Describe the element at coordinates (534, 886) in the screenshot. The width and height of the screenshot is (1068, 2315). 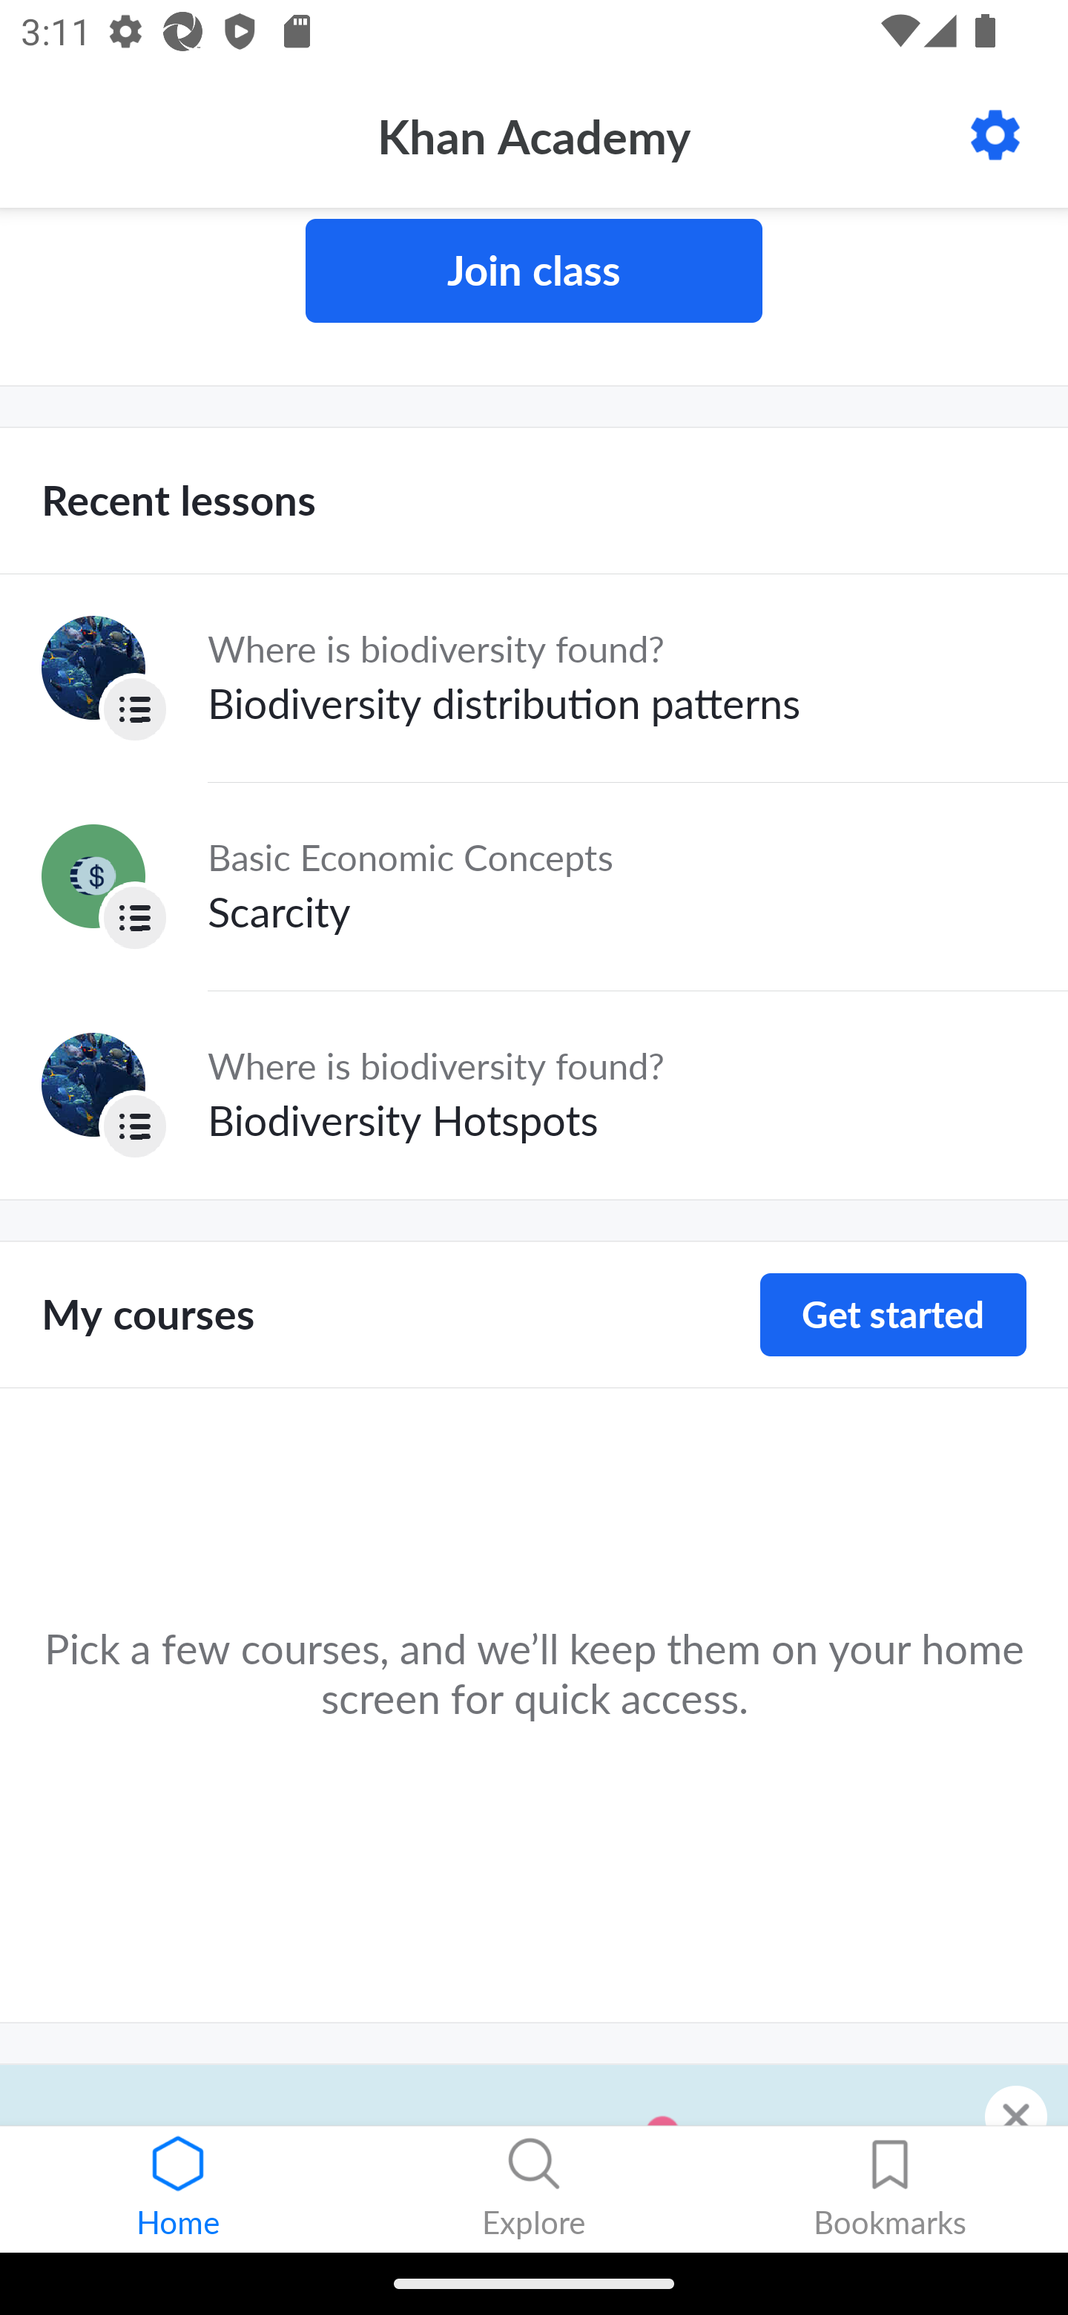
I see `Lesson Basic Economic Concepts Scarcity` at that location.